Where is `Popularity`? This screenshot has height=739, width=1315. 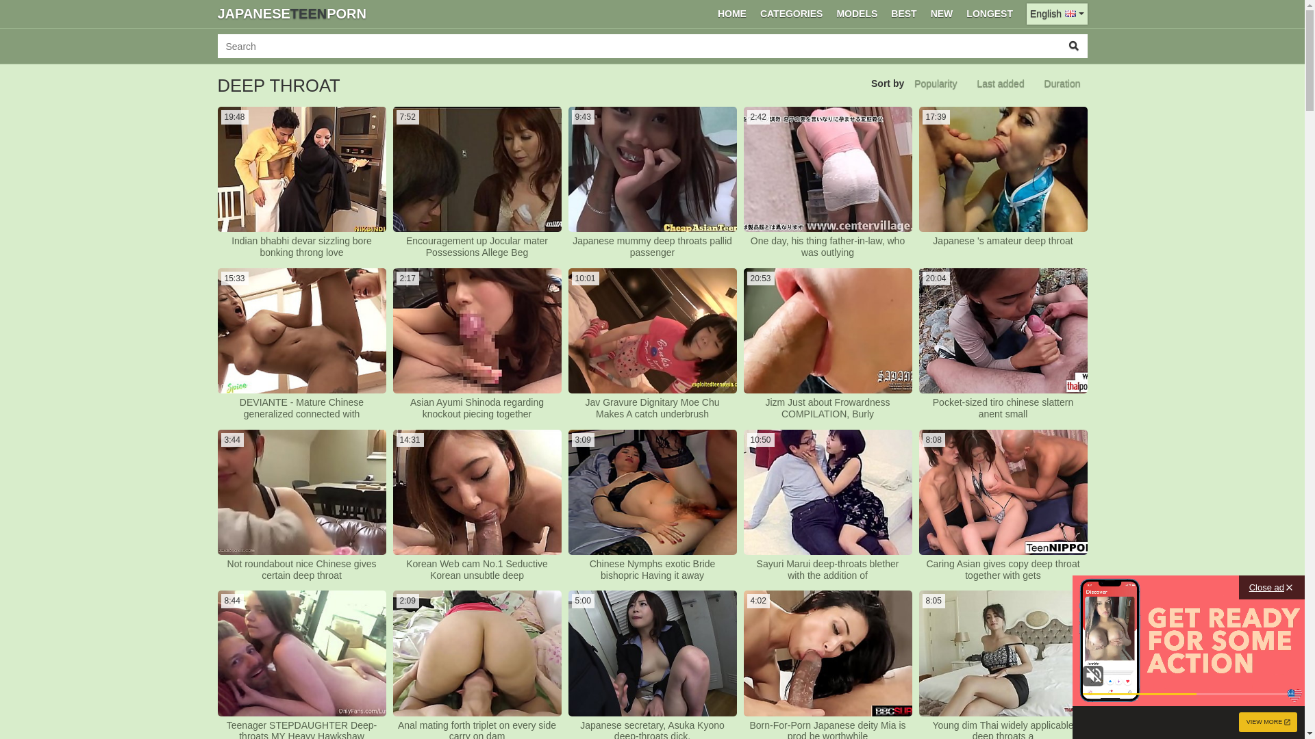
Popularity is located at coordinates (936, 83).